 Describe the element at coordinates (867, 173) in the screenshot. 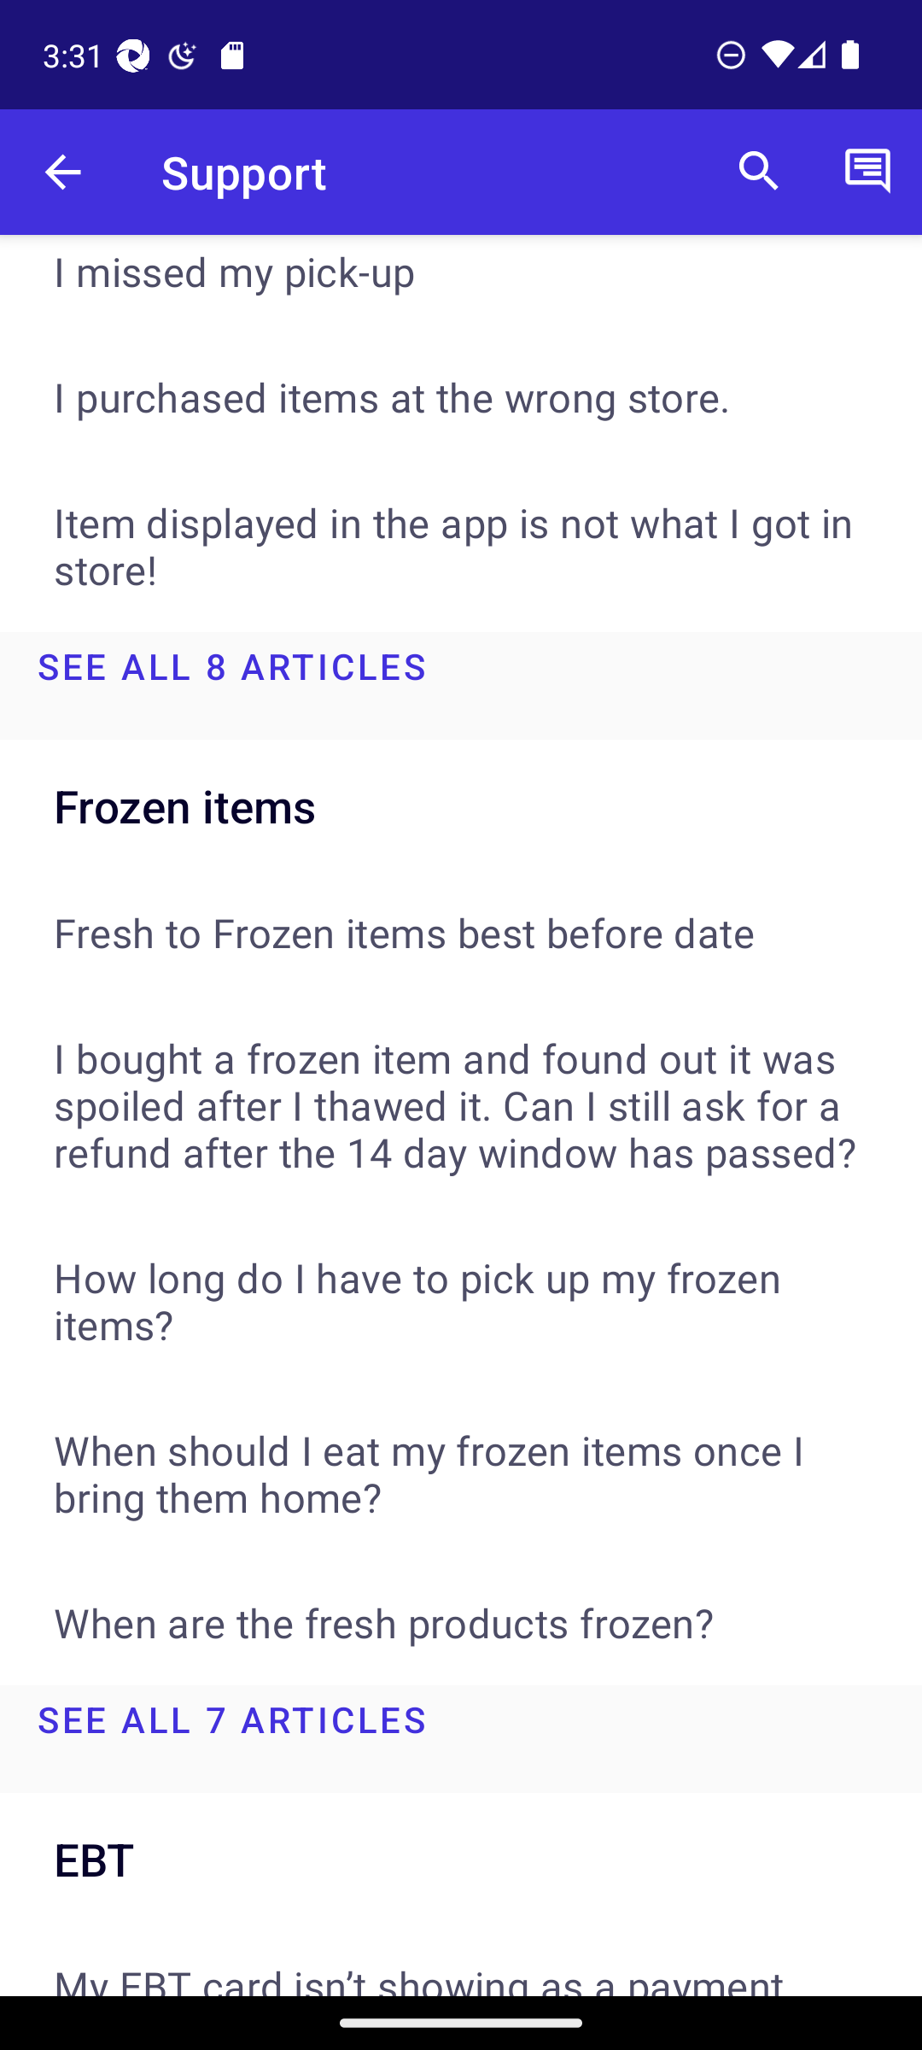

I see `Conversations` at that location.